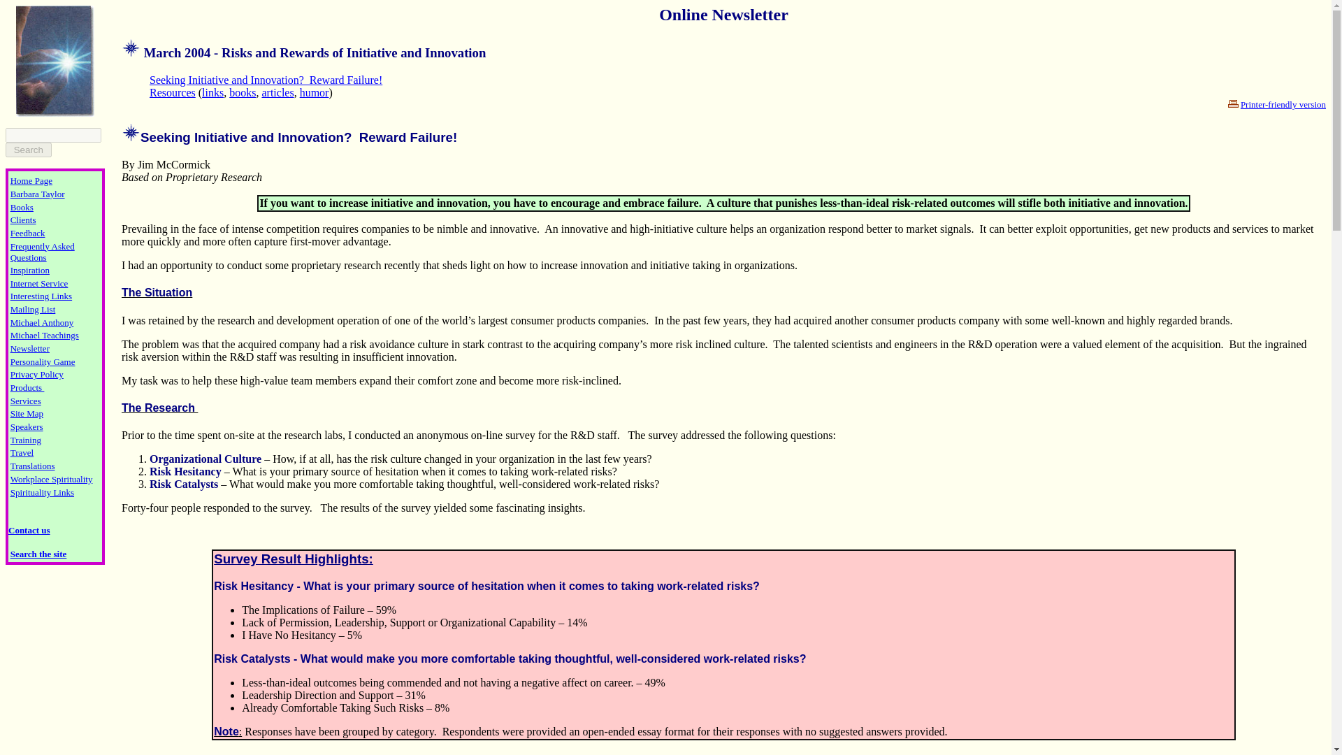  I want to click on Spirituality Links, so click(42, 491).